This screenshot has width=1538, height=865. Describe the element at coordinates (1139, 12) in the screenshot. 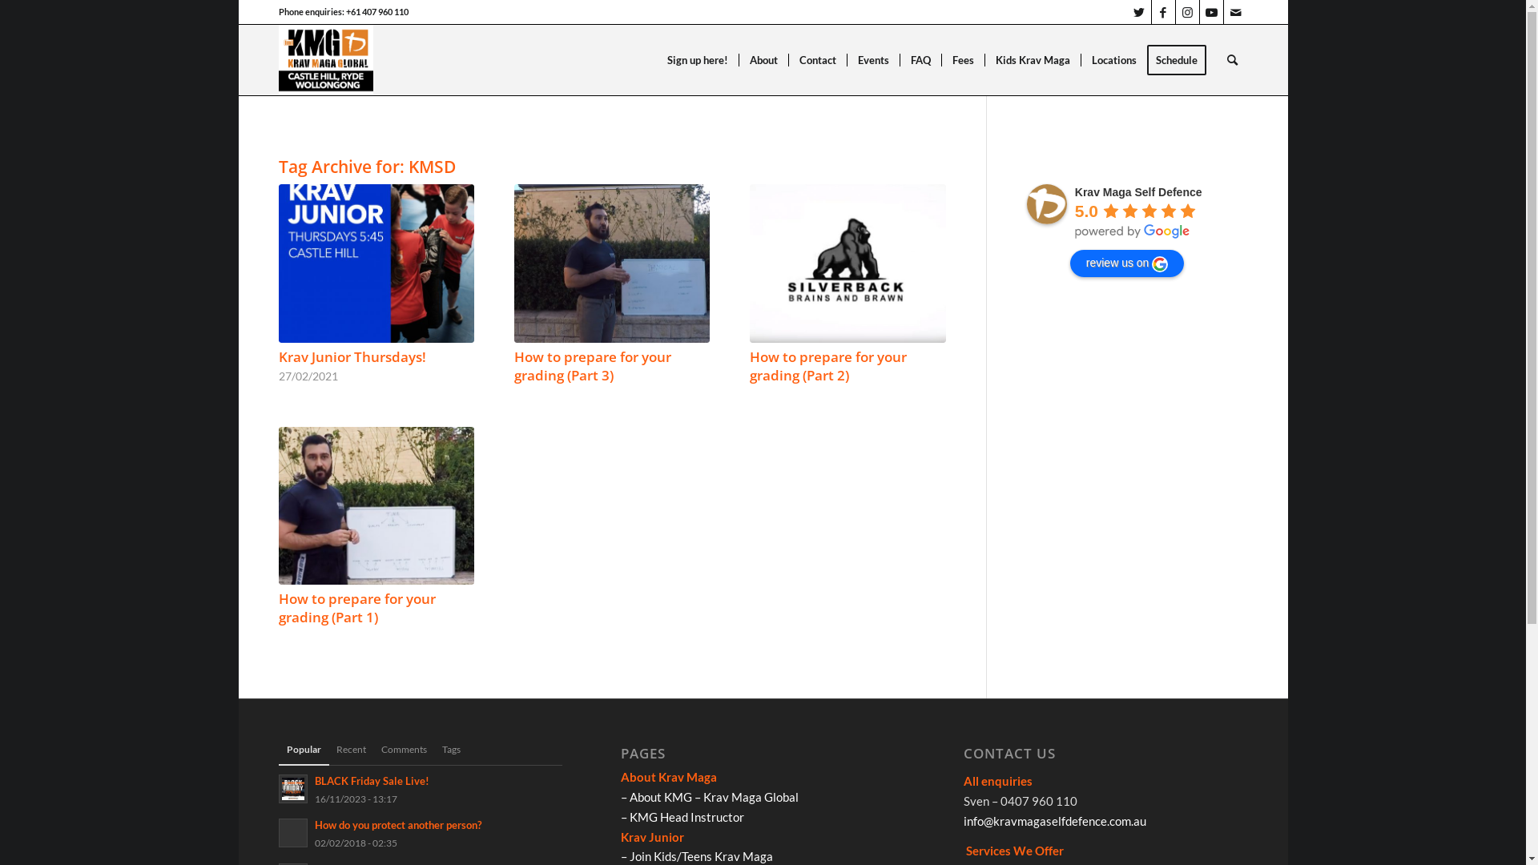

I see `Twitter` at that location.